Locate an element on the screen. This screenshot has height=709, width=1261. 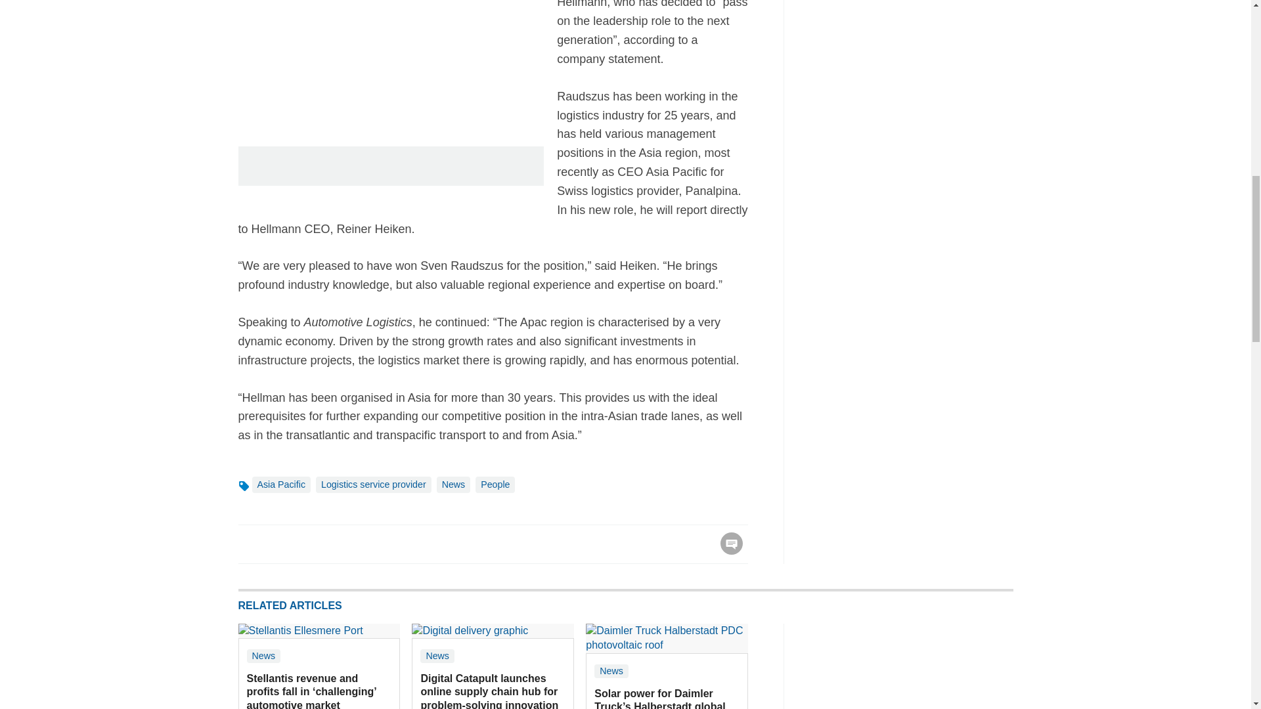
Share this on Linked in is located at coordinates (305, 544).